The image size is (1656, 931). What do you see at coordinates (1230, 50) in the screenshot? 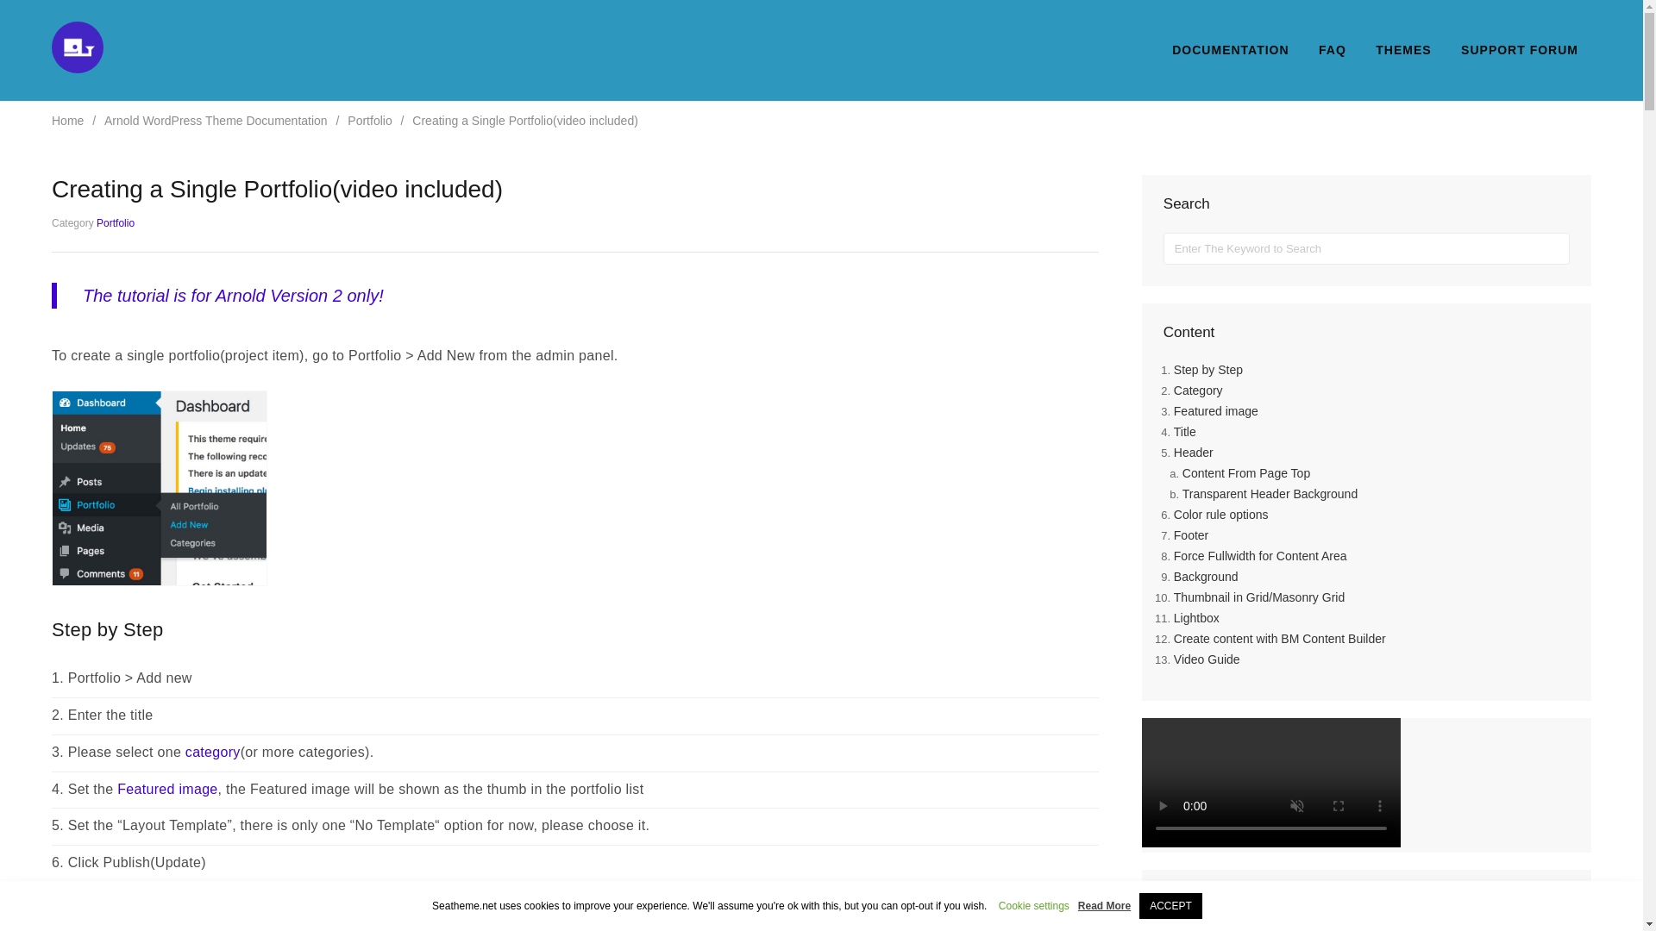
I see `DOCUMENTATION` at bounding box center [1230, 50].